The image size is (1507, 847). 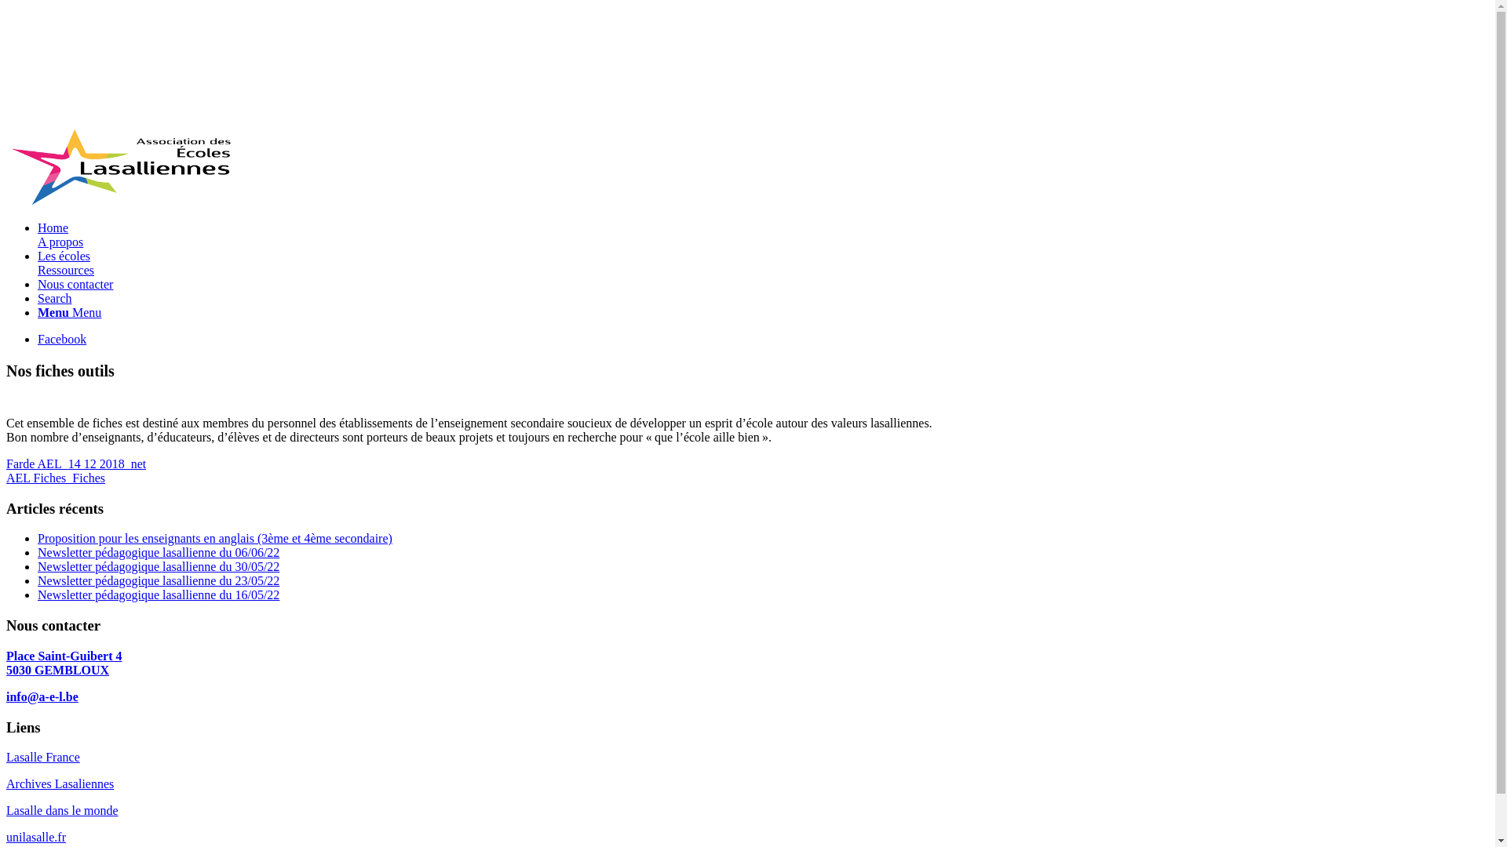 What do you see at coordinates (76, 464) in the screenshot?
I see `Farde AEL_14 12 2018_net` at bounding box center [76, 464].